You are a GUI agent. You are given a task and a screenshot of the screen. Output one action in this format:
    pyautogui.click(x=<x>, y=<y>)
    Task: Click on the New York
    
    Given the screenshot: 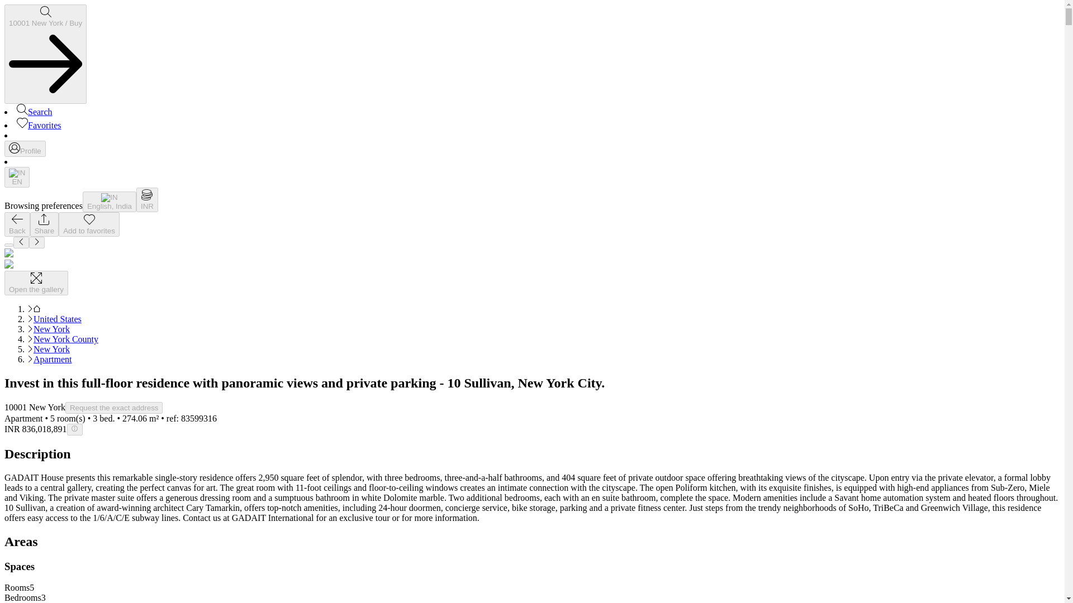 What is the action you would take?
    pyautogui.click(x=51, y=348)
    